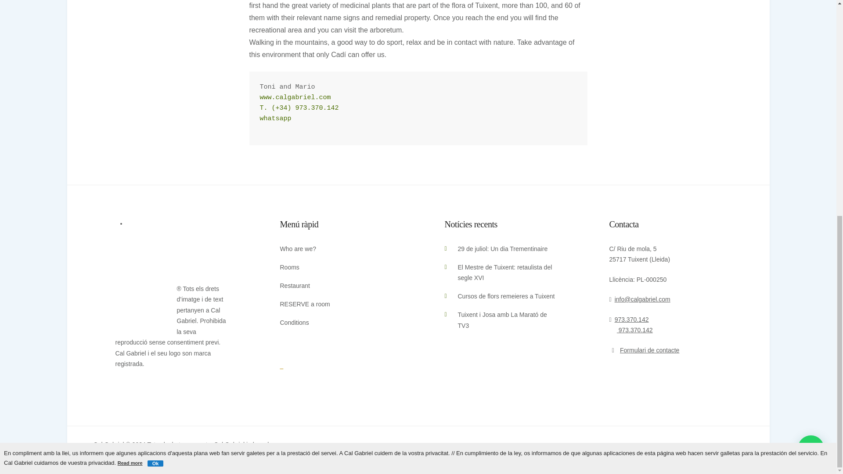  What do you see at coordinates (298, 248) in the screenshot?
I see `Who are we?` at bounding box center [298, 248].